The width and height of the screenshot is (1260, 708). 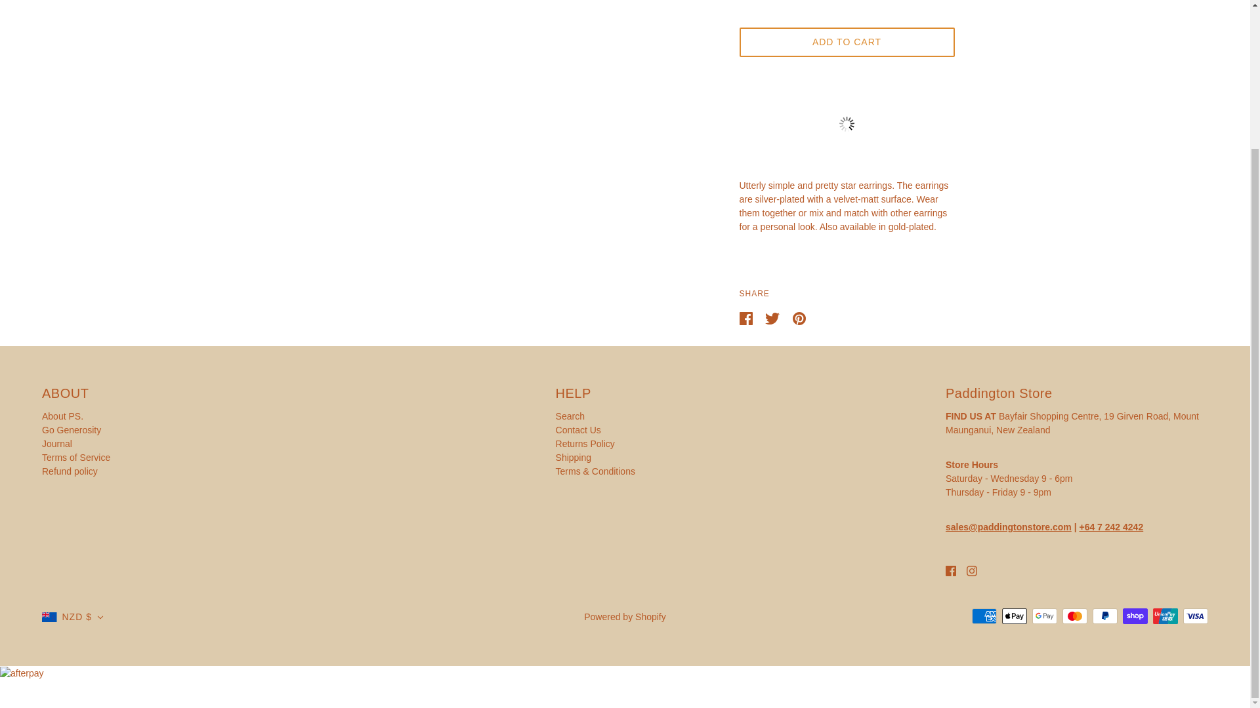 What do you see at coordinates (71, 430) in the screenshot?
I see `Go Generosity` at bounding box center [71, 430].